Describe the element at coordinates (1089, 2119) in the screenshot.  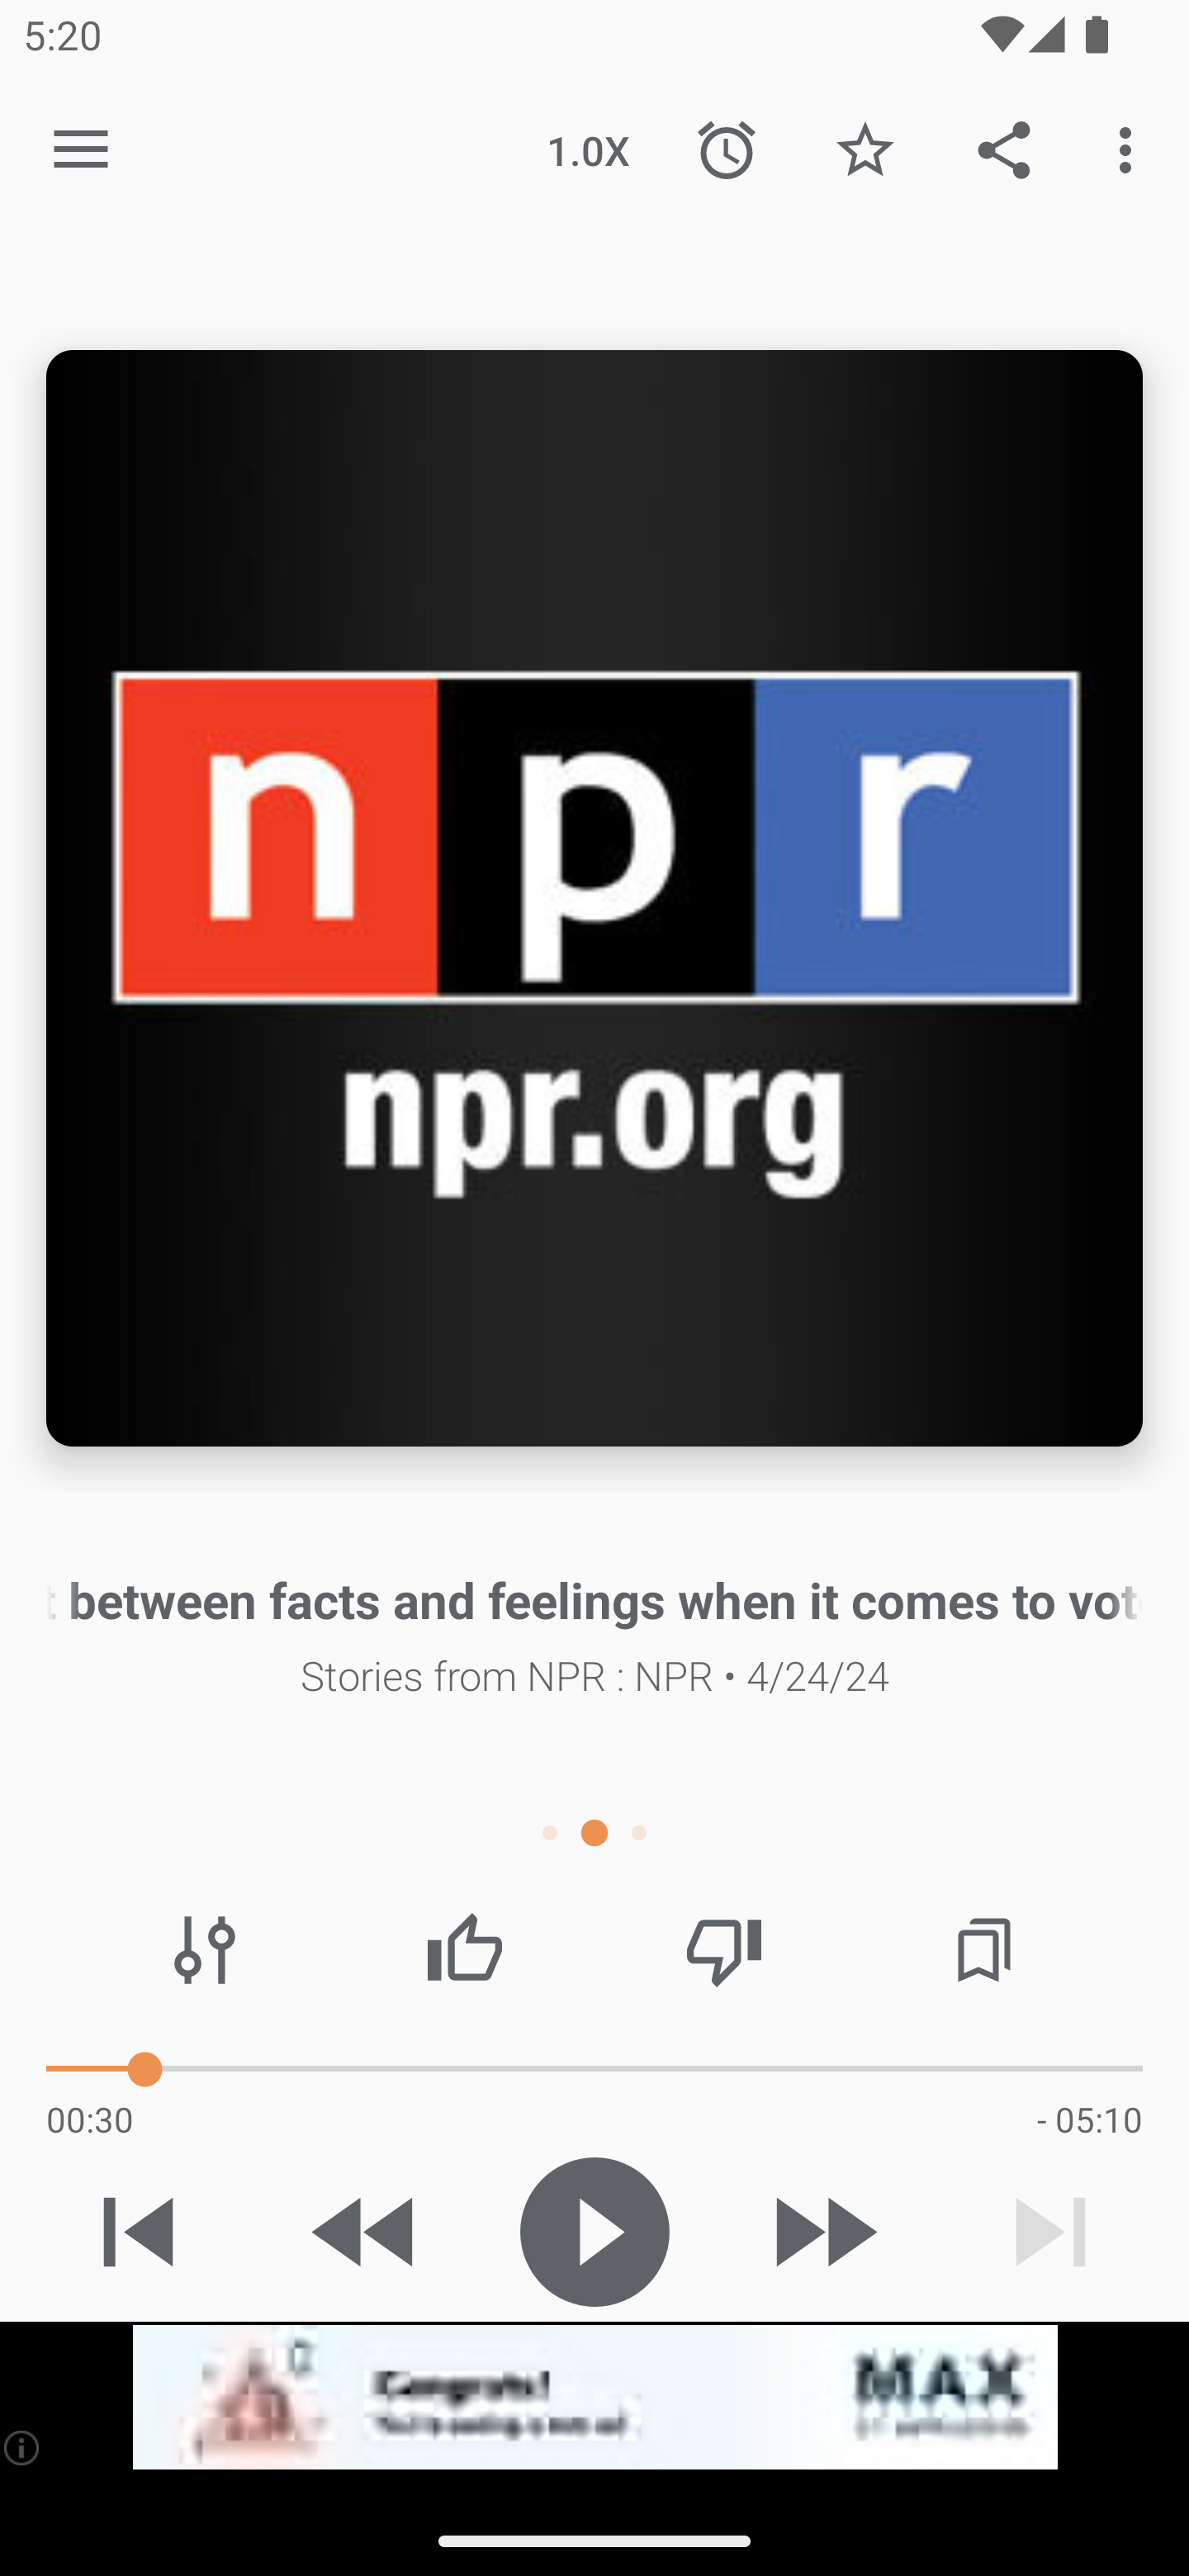
I see `- 05:10` at that location.